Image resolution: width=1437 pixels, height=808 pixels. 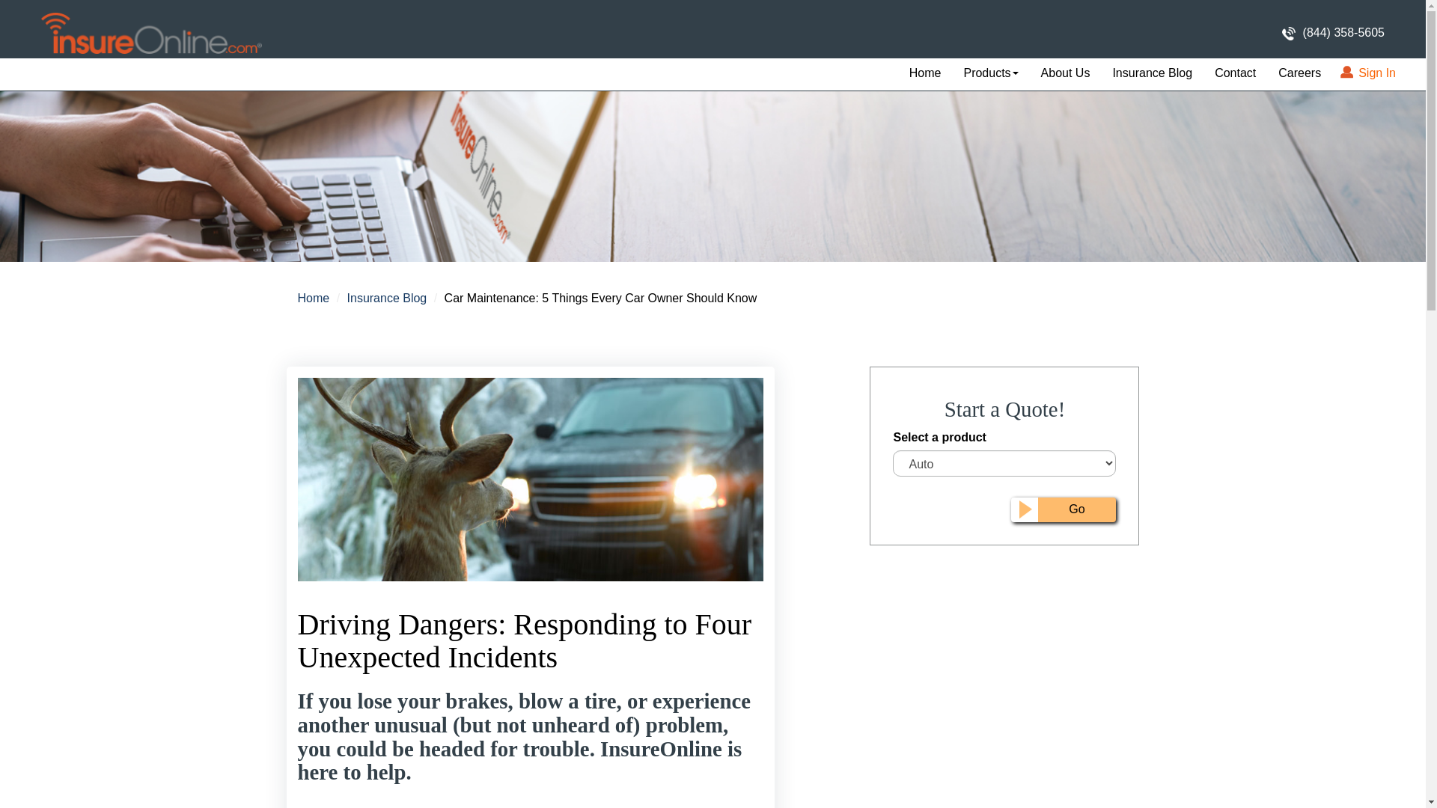 What do you see at coordinates (1064, 509) in the screenshot?
I see `Go` at bounding box center [1064, 509].